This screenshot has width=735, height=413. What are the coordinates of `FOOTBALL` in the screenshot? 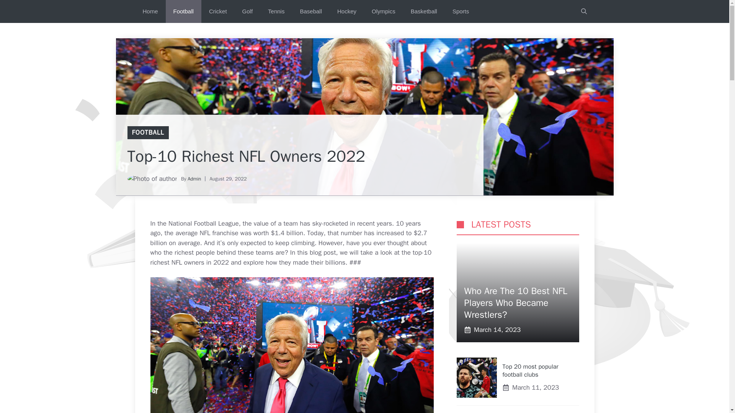 It's located at (148, 132).